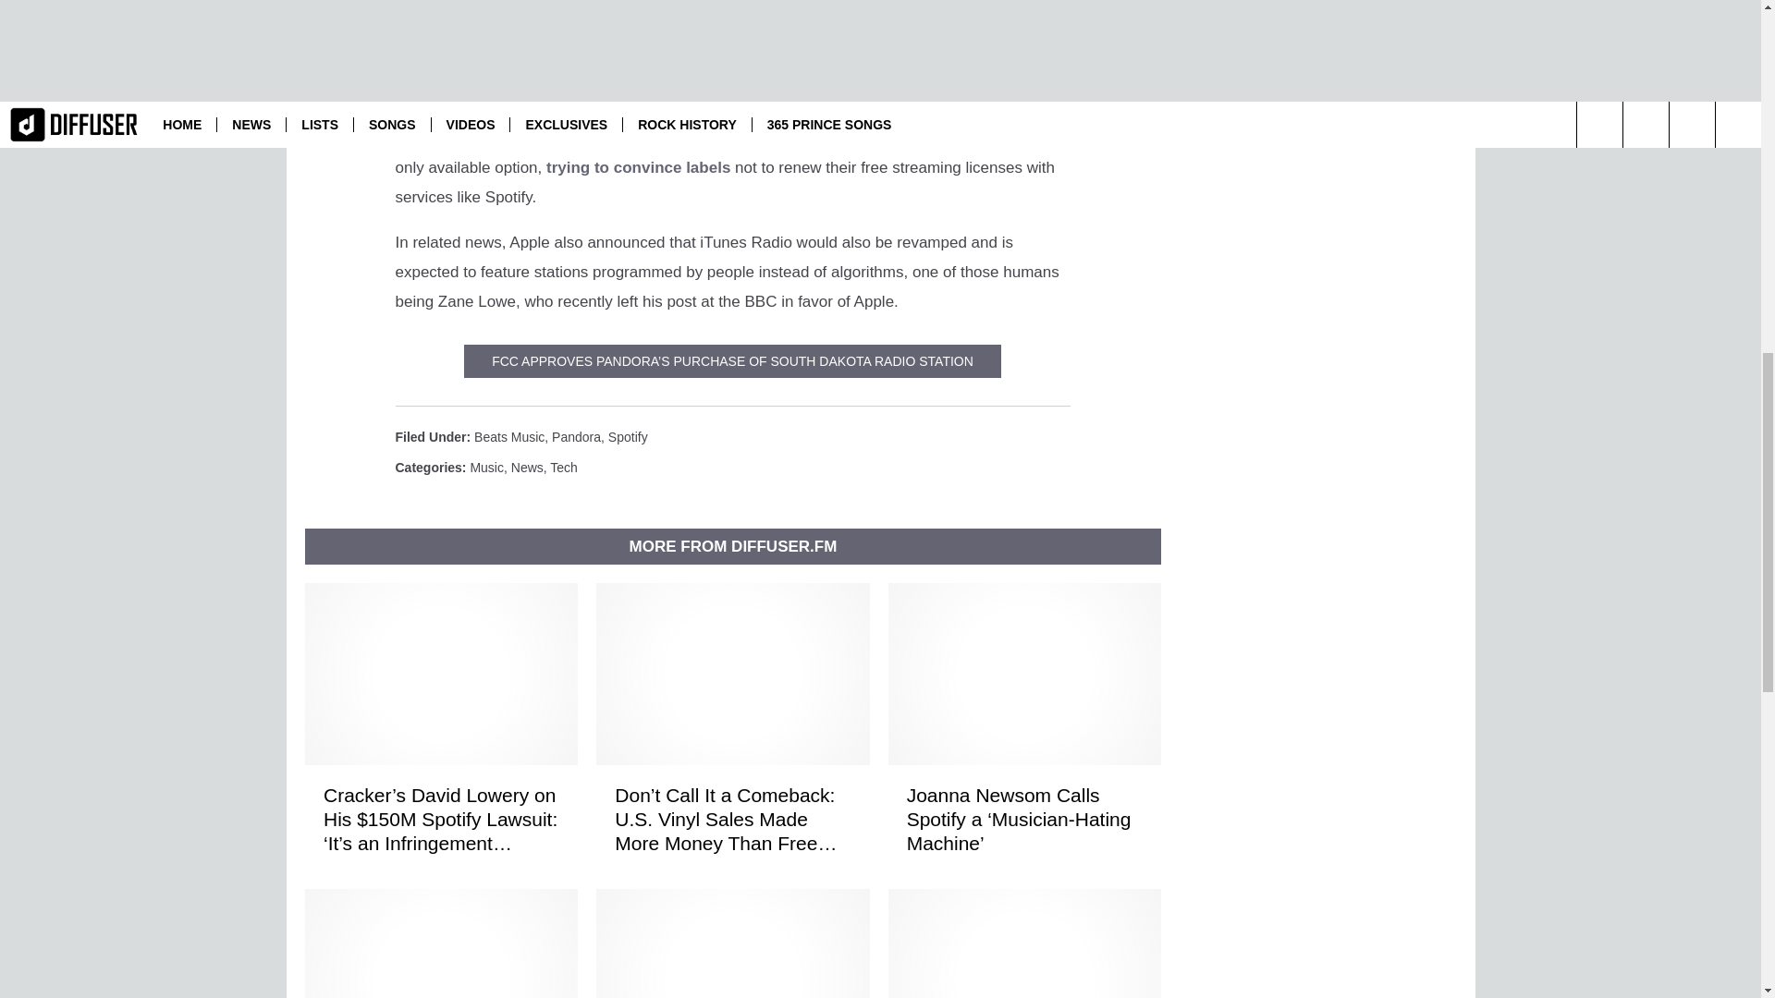  I want to click on Tech, so click(564, 468).